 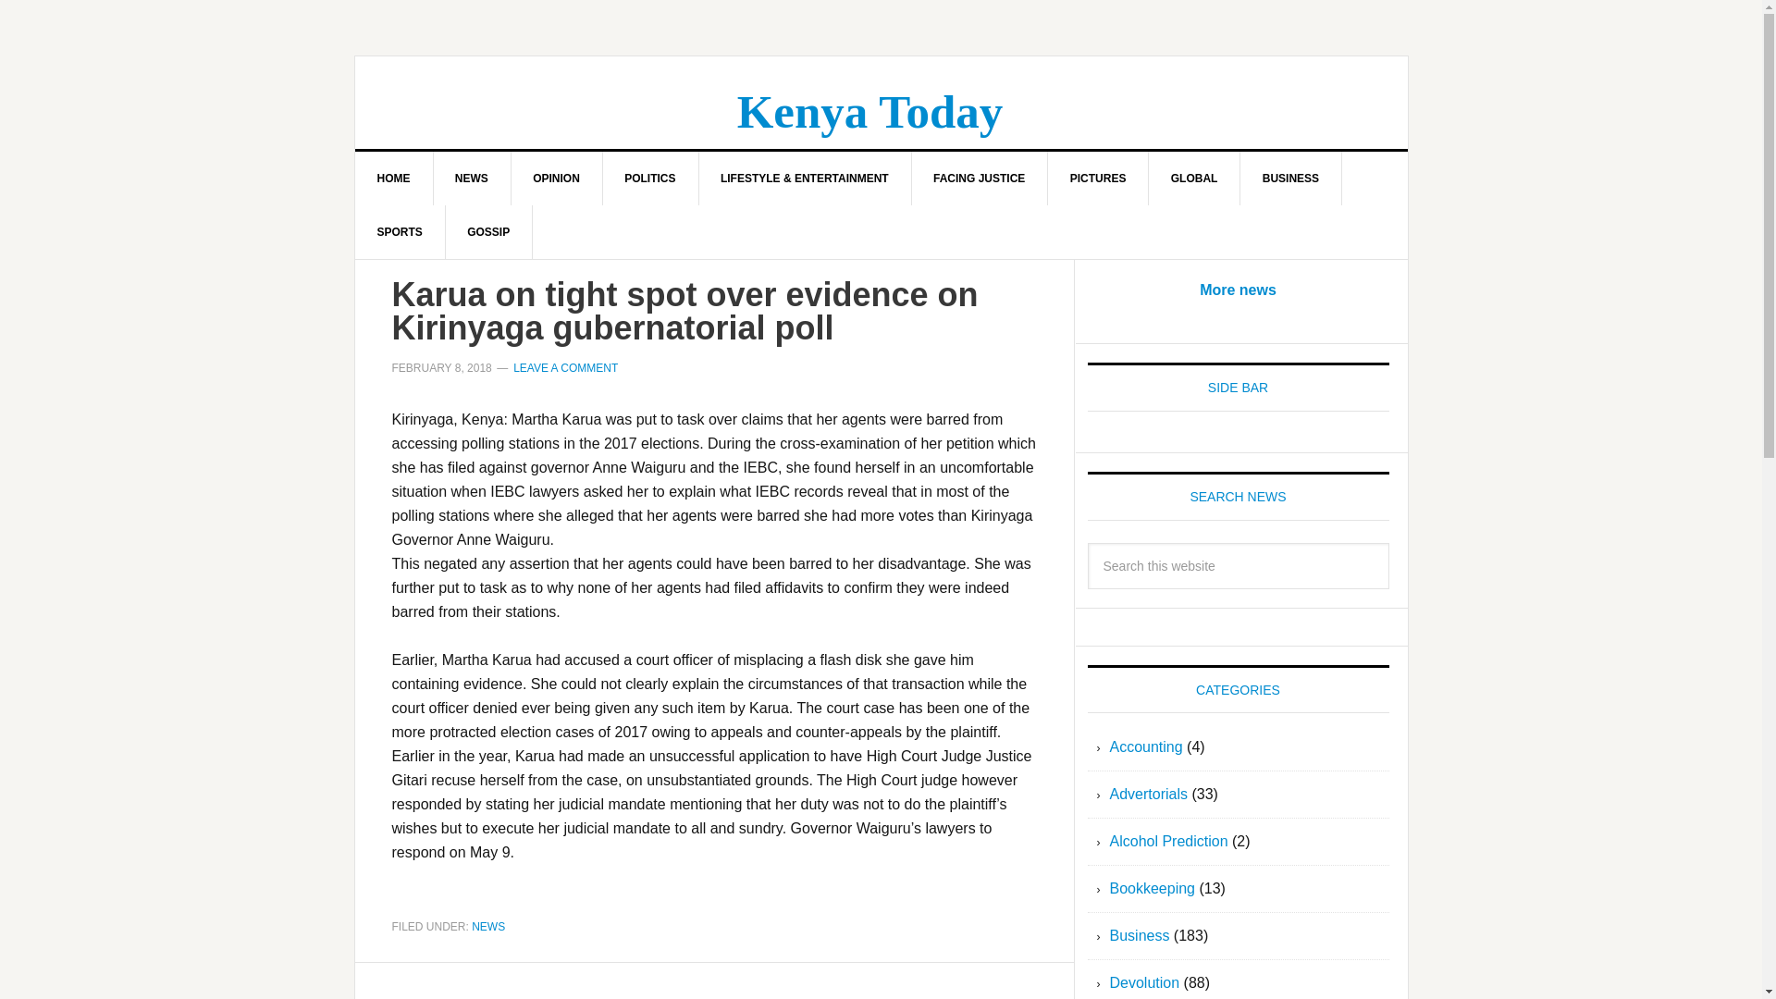 What do you see at coordinates (1169, 841) in the screenshot?
I see `Alcohol Prediction` at bounding box center [1169, 841].